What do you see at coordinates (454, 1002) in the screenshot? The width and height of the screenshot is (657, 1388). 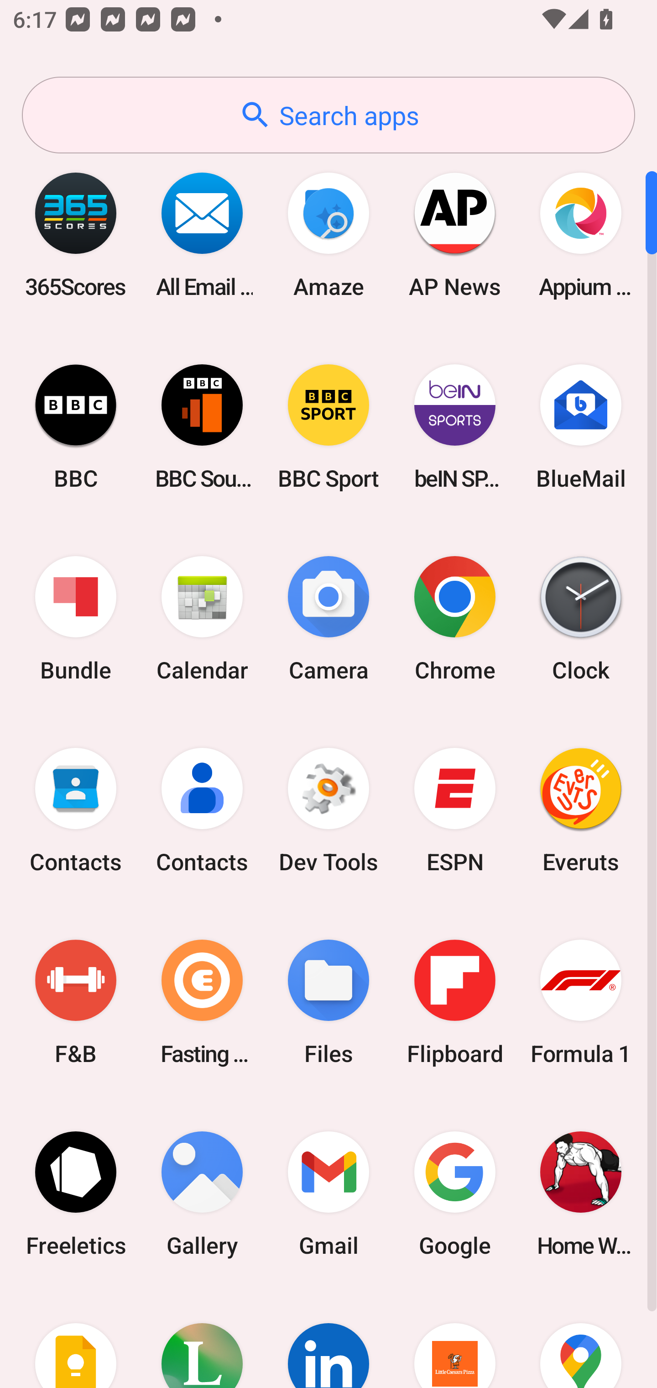 I see `Flipboard` at bounding box center [454, 1002].